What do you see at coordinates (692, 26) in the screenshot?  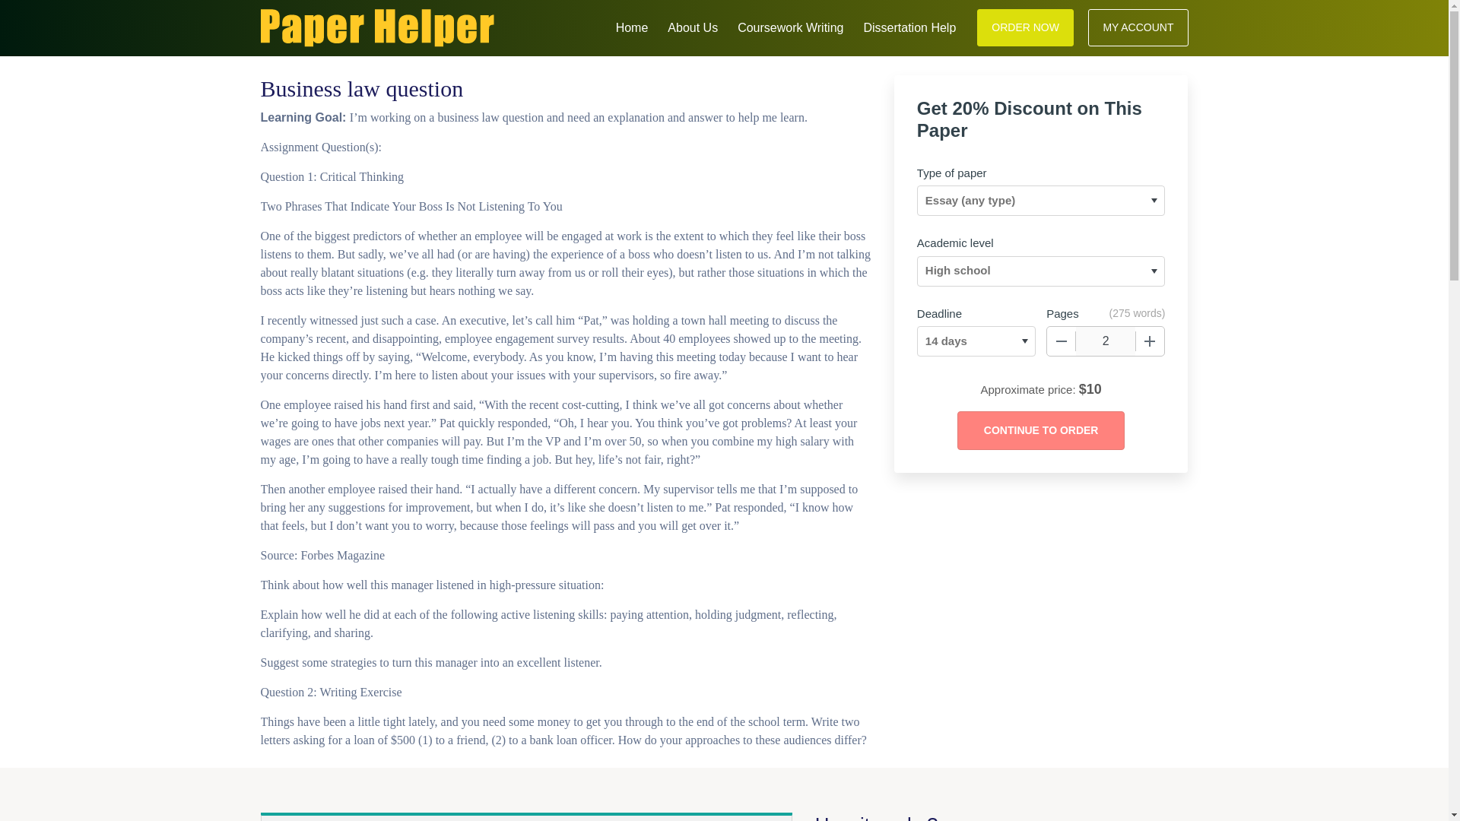 I see `About Us` at bounding box center [692, 26].